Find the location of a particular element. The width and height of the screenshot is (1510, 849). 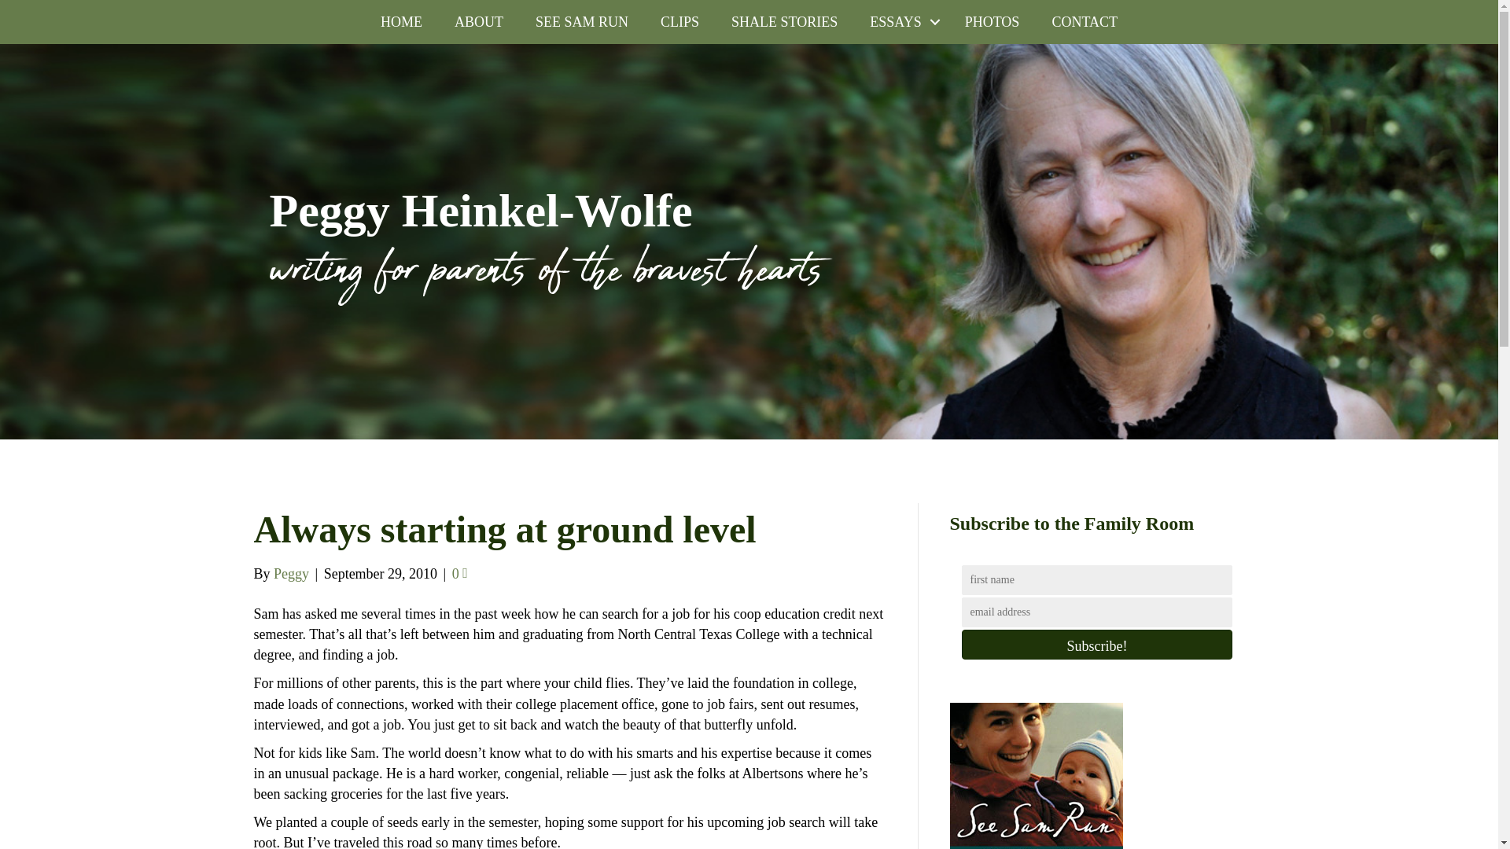

ABOUT is located at coordinates (479, 22).